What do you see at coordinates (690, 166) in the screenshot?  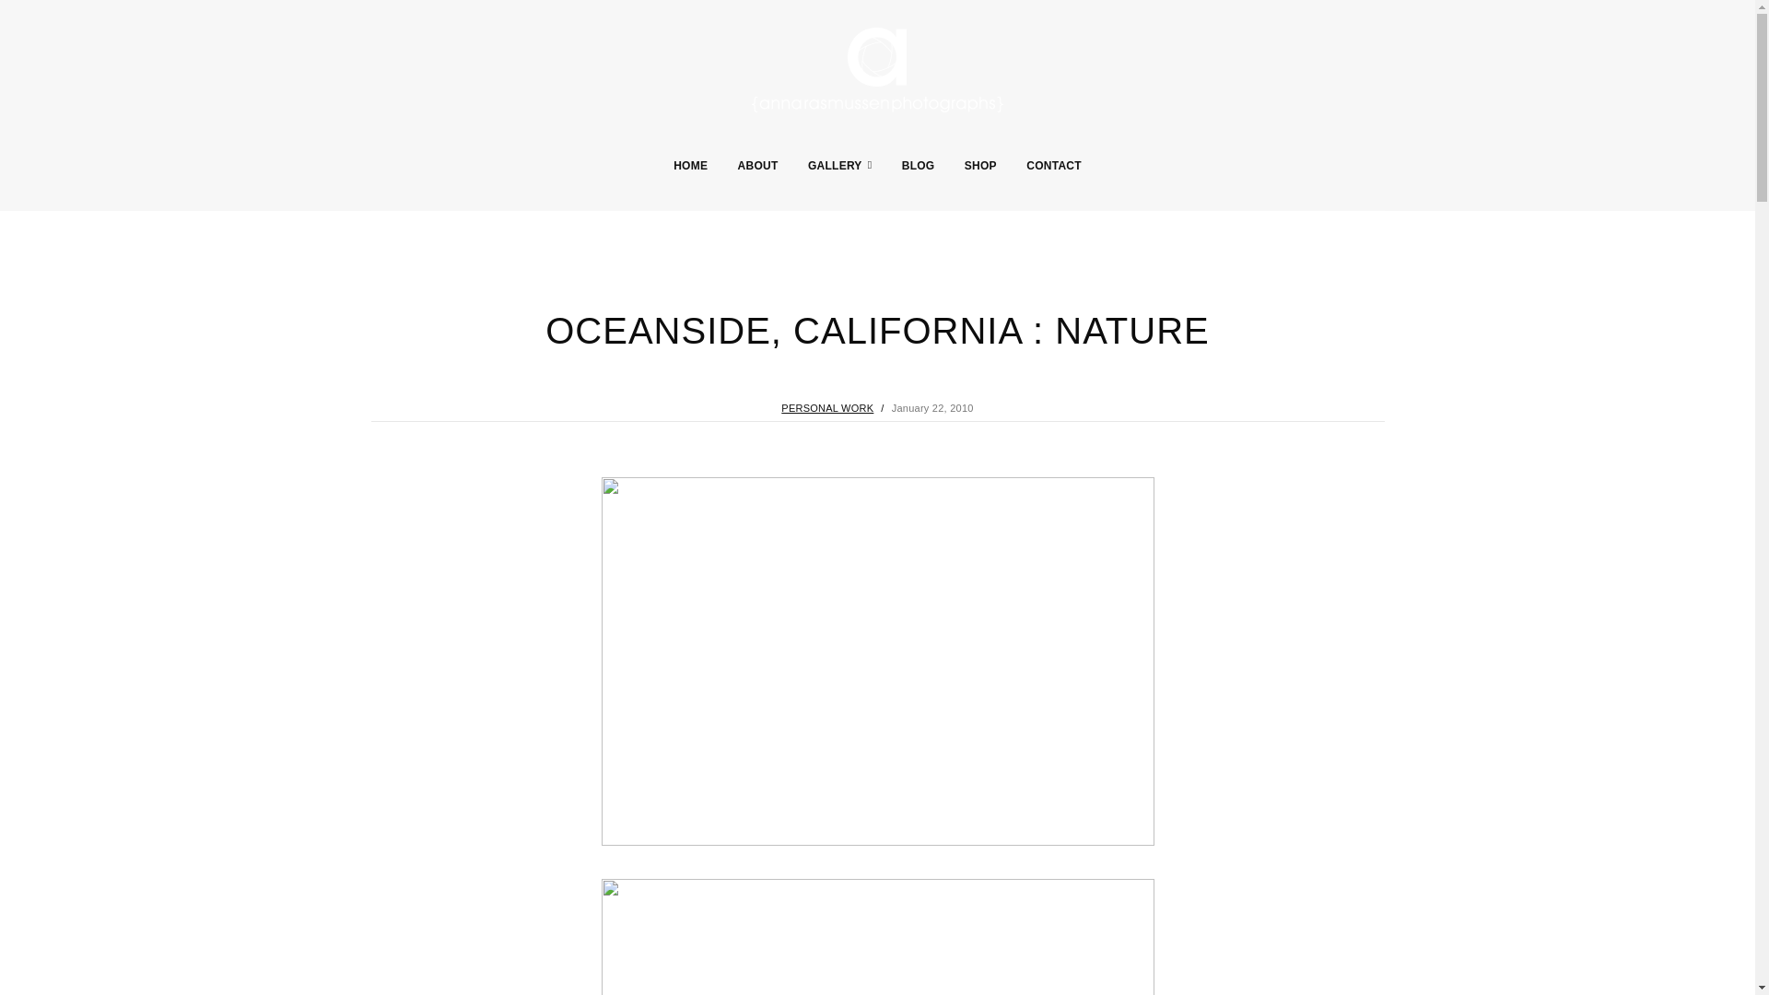 I see `HOME` at bounding box center [690, 166].